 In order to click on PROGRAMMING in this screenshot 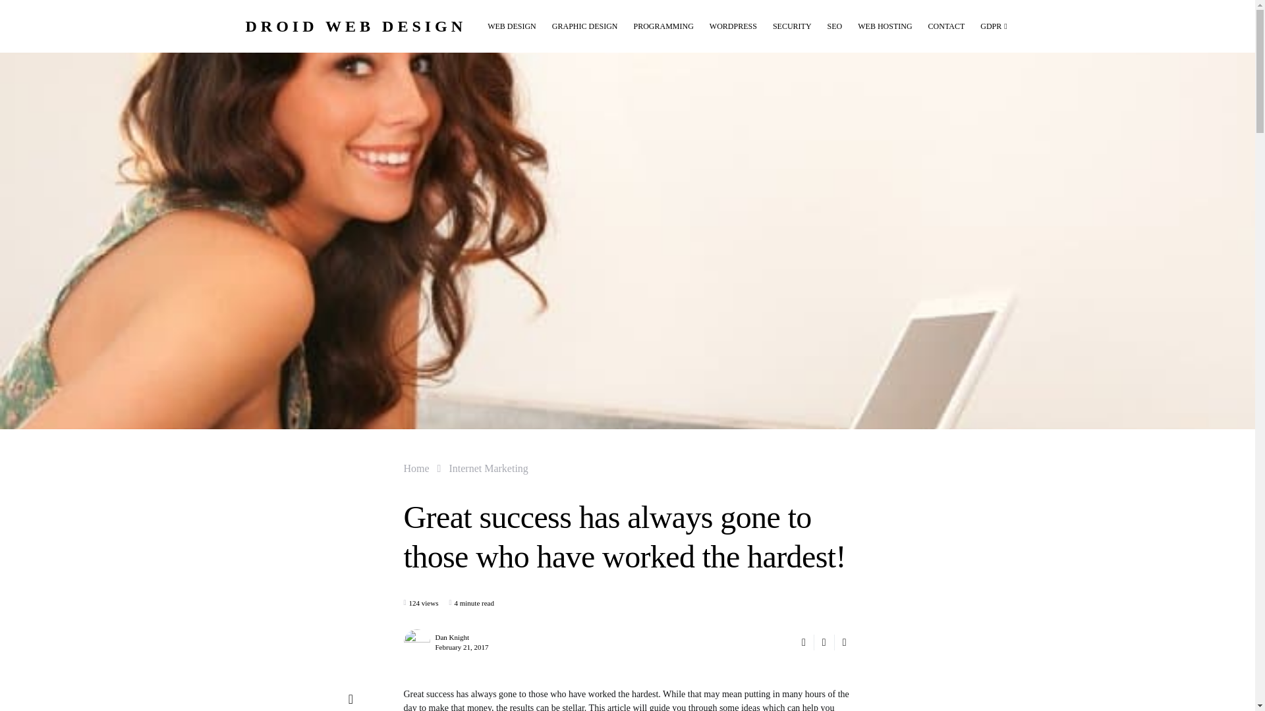, I will do `click(663, 26)`.